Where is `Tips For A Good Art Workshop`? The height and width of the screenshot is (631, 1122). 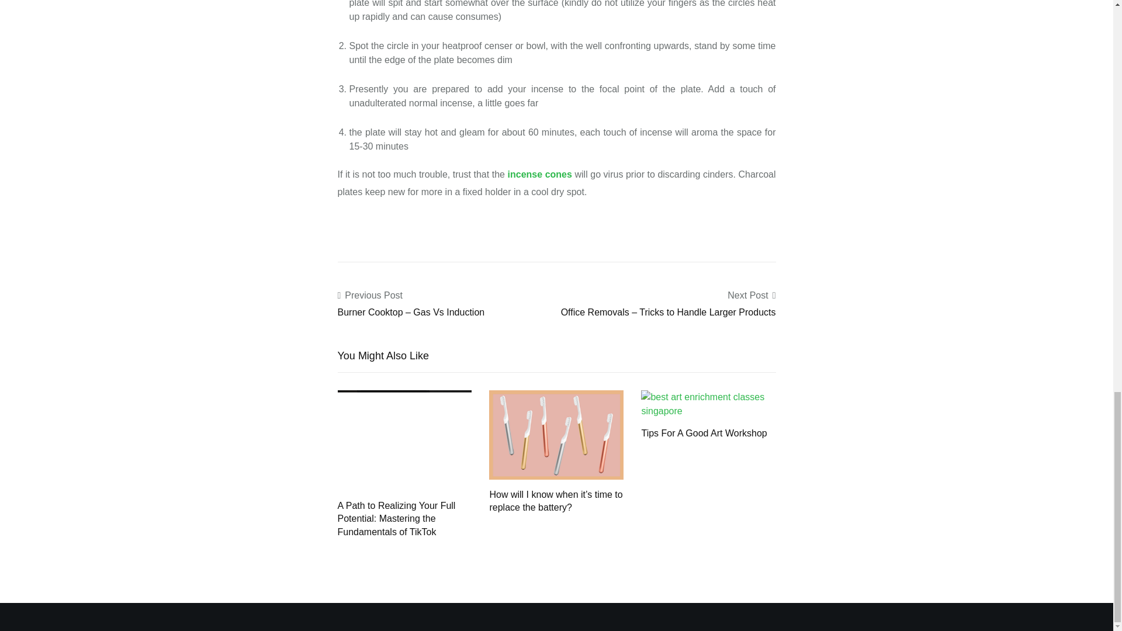 Tips For A Good Art Workshop is located at coordinates (704, 433).